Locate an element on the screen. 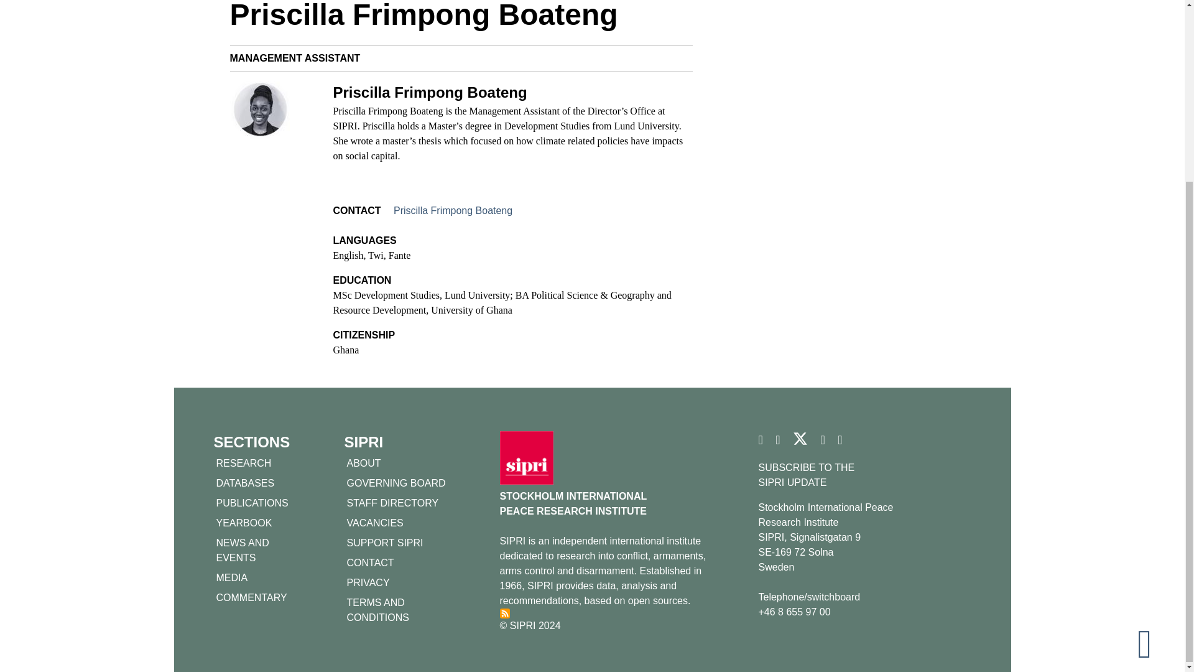 The image size is (1194, 672). SIPRI RSS feed is located at coordinates (505, 614).